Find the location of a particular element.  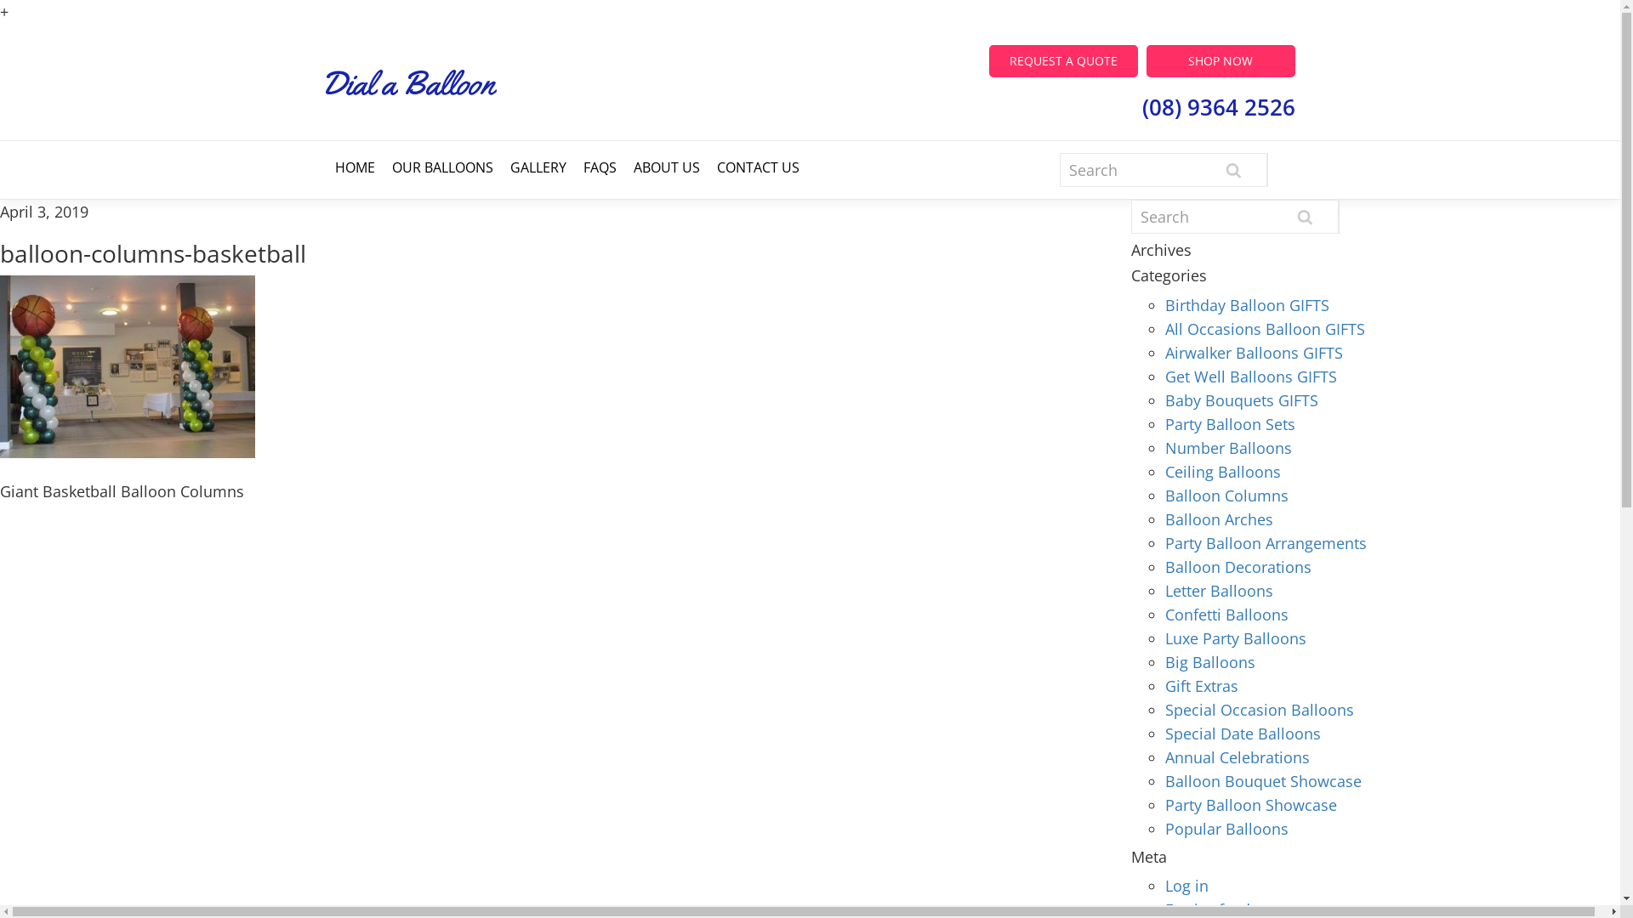

Balloon Bouquet Showcase is located at coordinates (1264, 781).